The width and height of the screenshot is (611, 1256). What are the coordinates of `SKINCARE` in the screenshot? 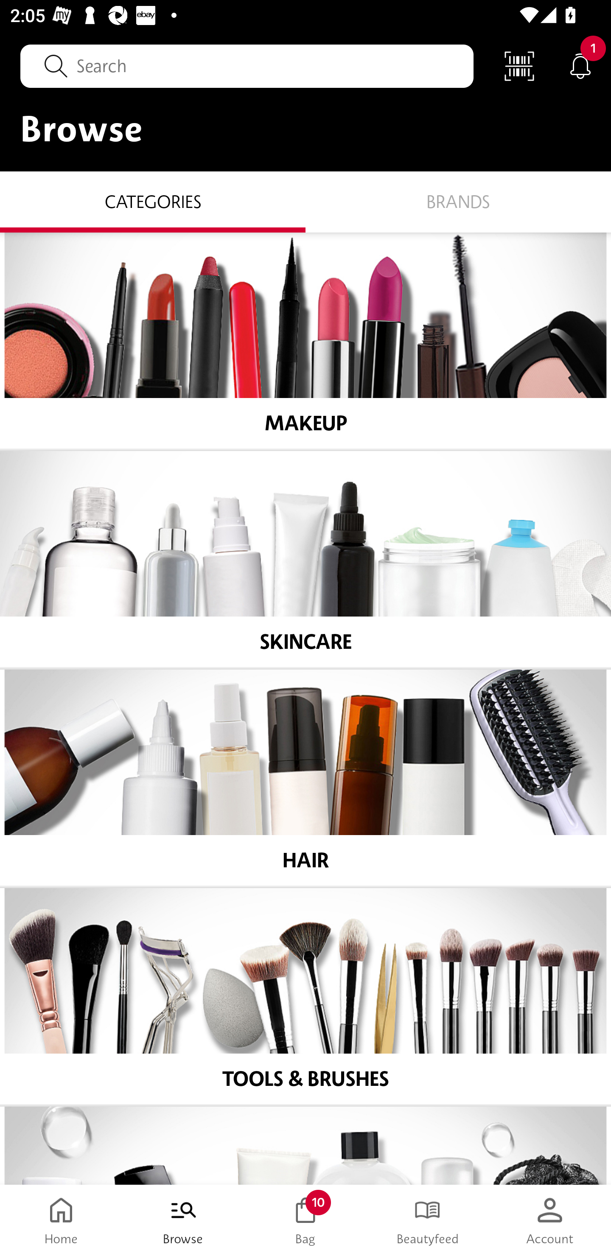 It's located at (305, 559).